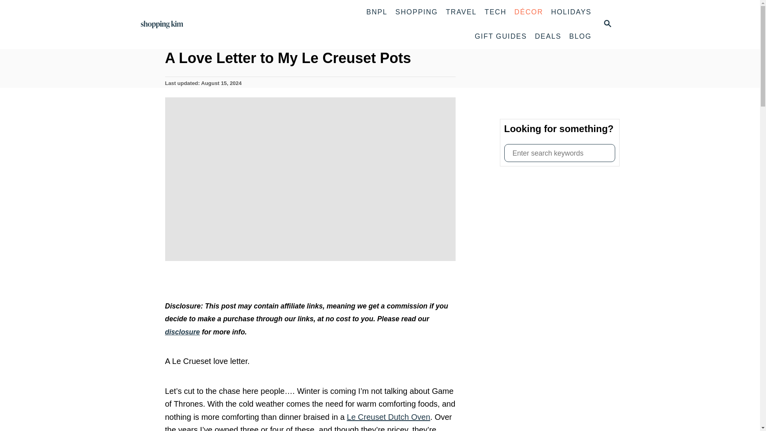  Describe the element at coordinates (388, 417) in the screenshot. I see `BNPL` at that location.